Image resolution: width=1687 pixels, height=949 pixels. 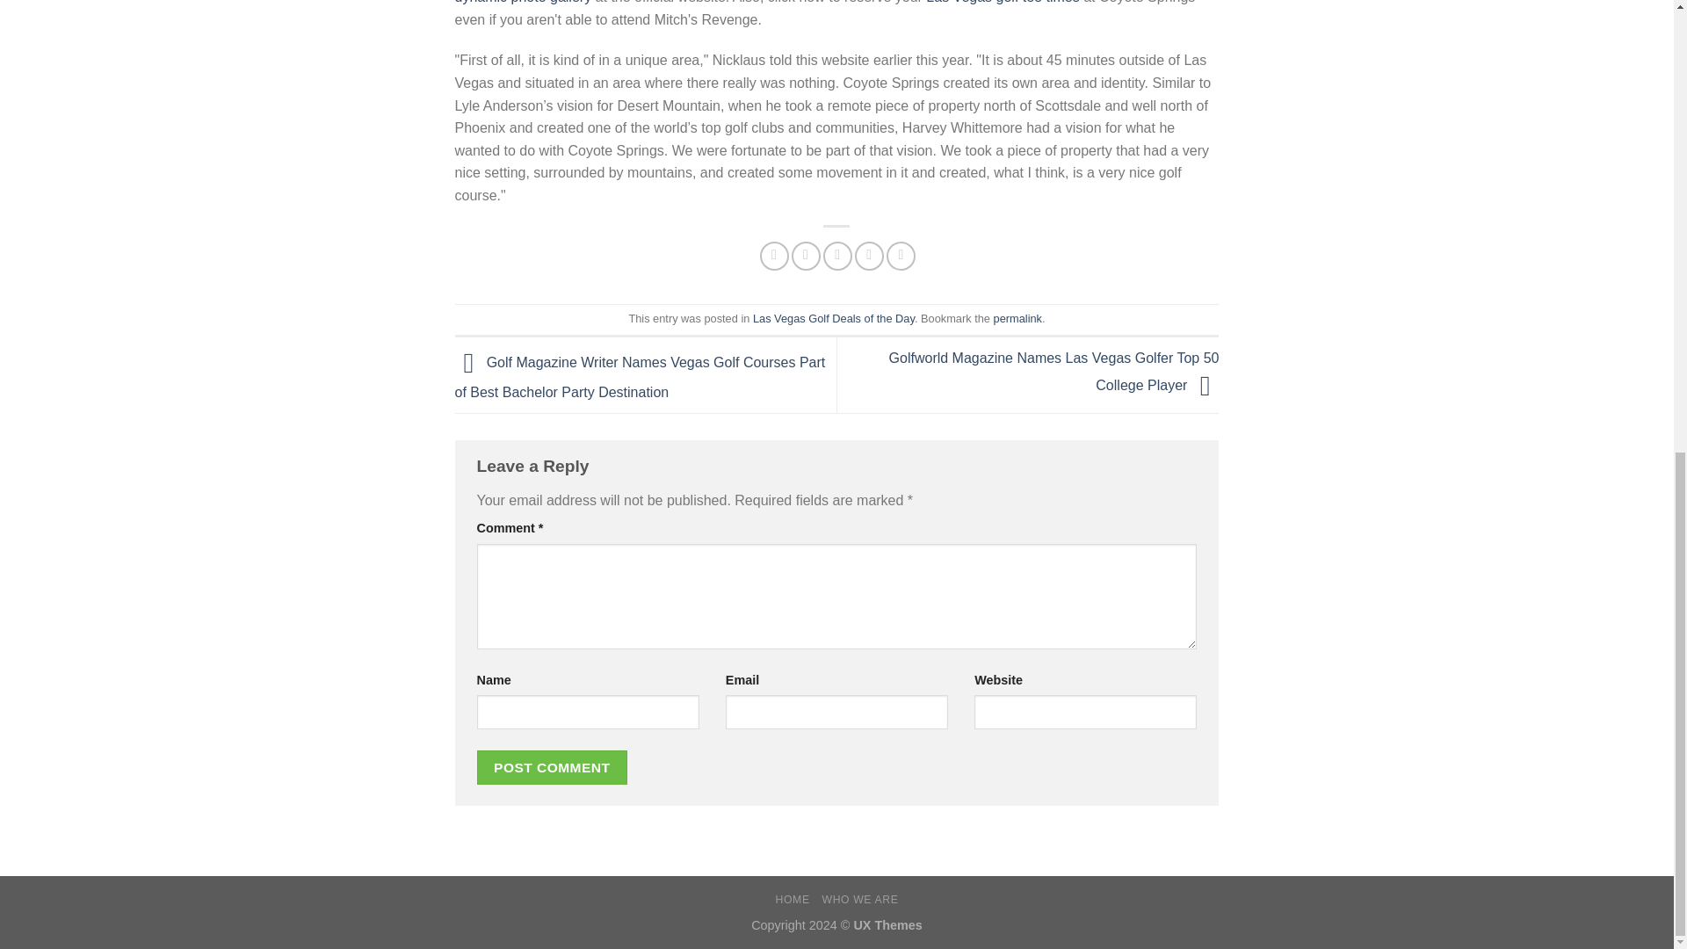 What do you see at coordinates (524, 2) in the screenshot?
I see `dynamic photo gallery` at bounding box center [524, 2].